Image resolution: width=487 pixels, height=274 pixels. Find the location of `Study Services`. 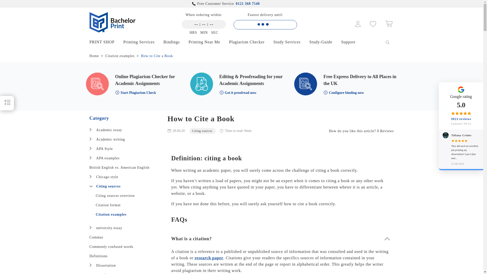

Study Services is located at coordinates (291, 42).